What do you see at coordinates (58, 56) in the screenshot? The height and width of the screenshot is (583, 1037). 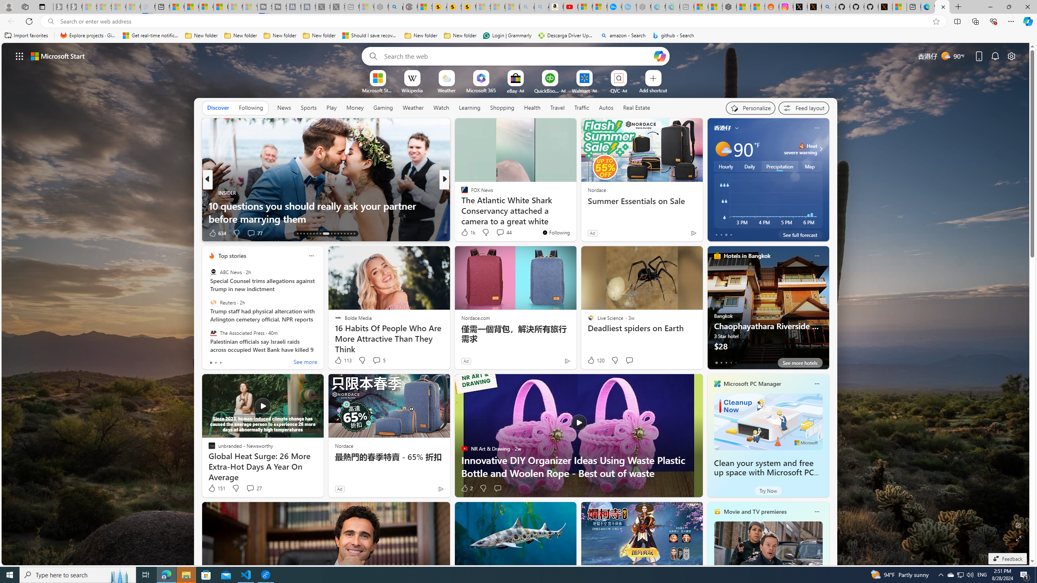 I see `Microsoft start` at bounding box center [58, 56].